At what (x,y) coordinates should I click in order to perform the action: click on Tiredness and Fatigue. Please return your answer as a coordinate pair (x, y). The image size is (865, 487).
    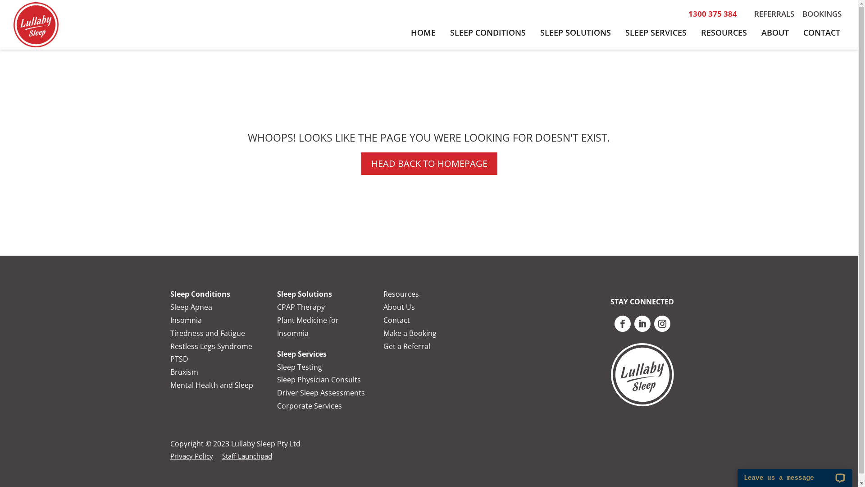
    Looking at the image, I should click on (208, 333).